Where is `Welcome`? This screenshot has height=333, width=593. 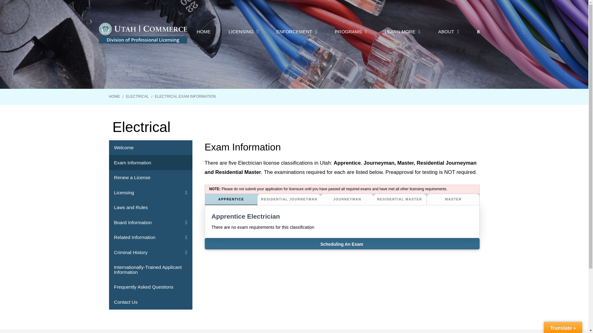
Welcome is located at coordinates (150, 148).